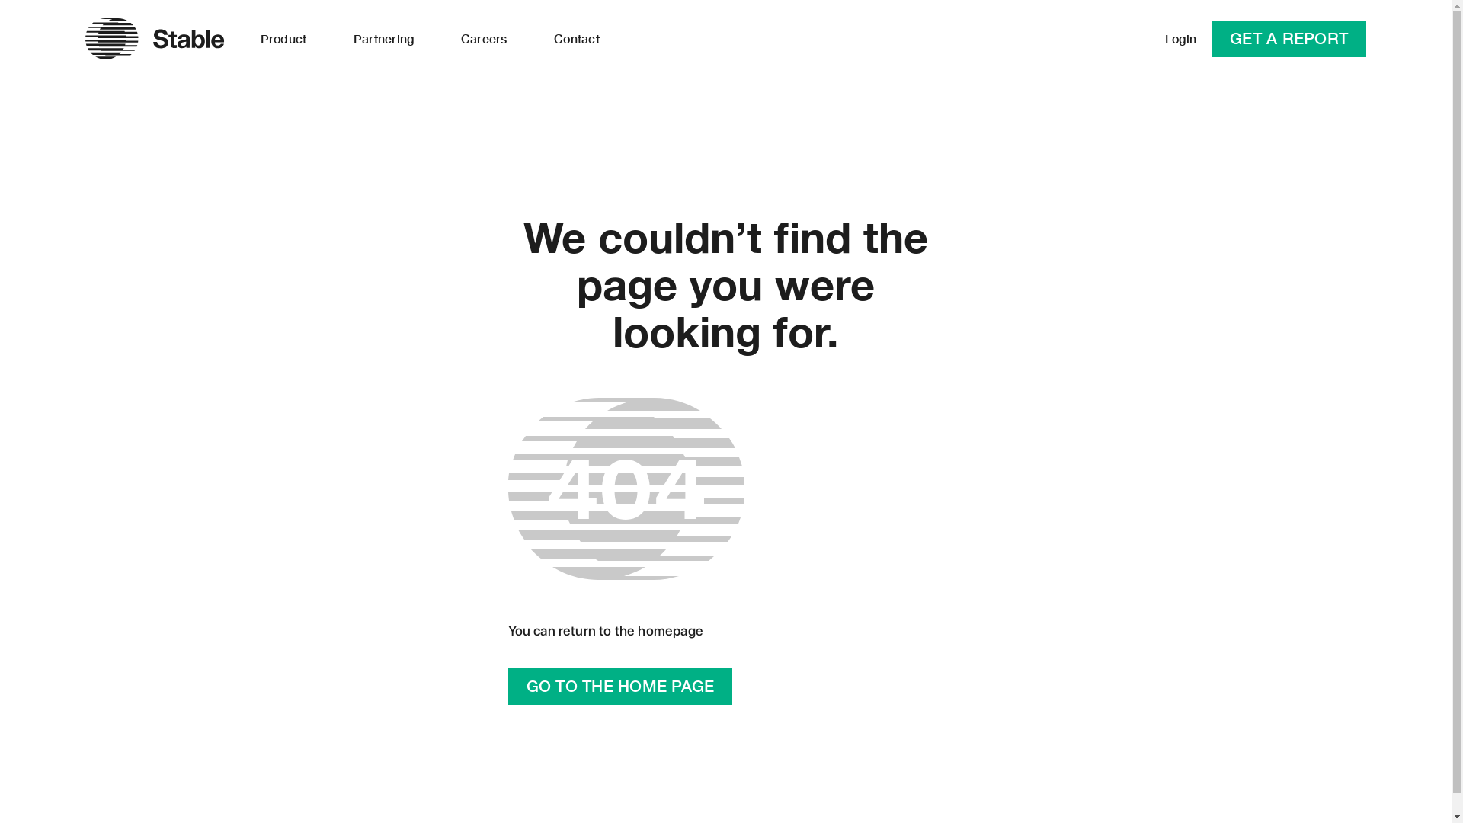 The width and height of the screenshot is (1463, 823). I want to click on Product, so click(283, 39).